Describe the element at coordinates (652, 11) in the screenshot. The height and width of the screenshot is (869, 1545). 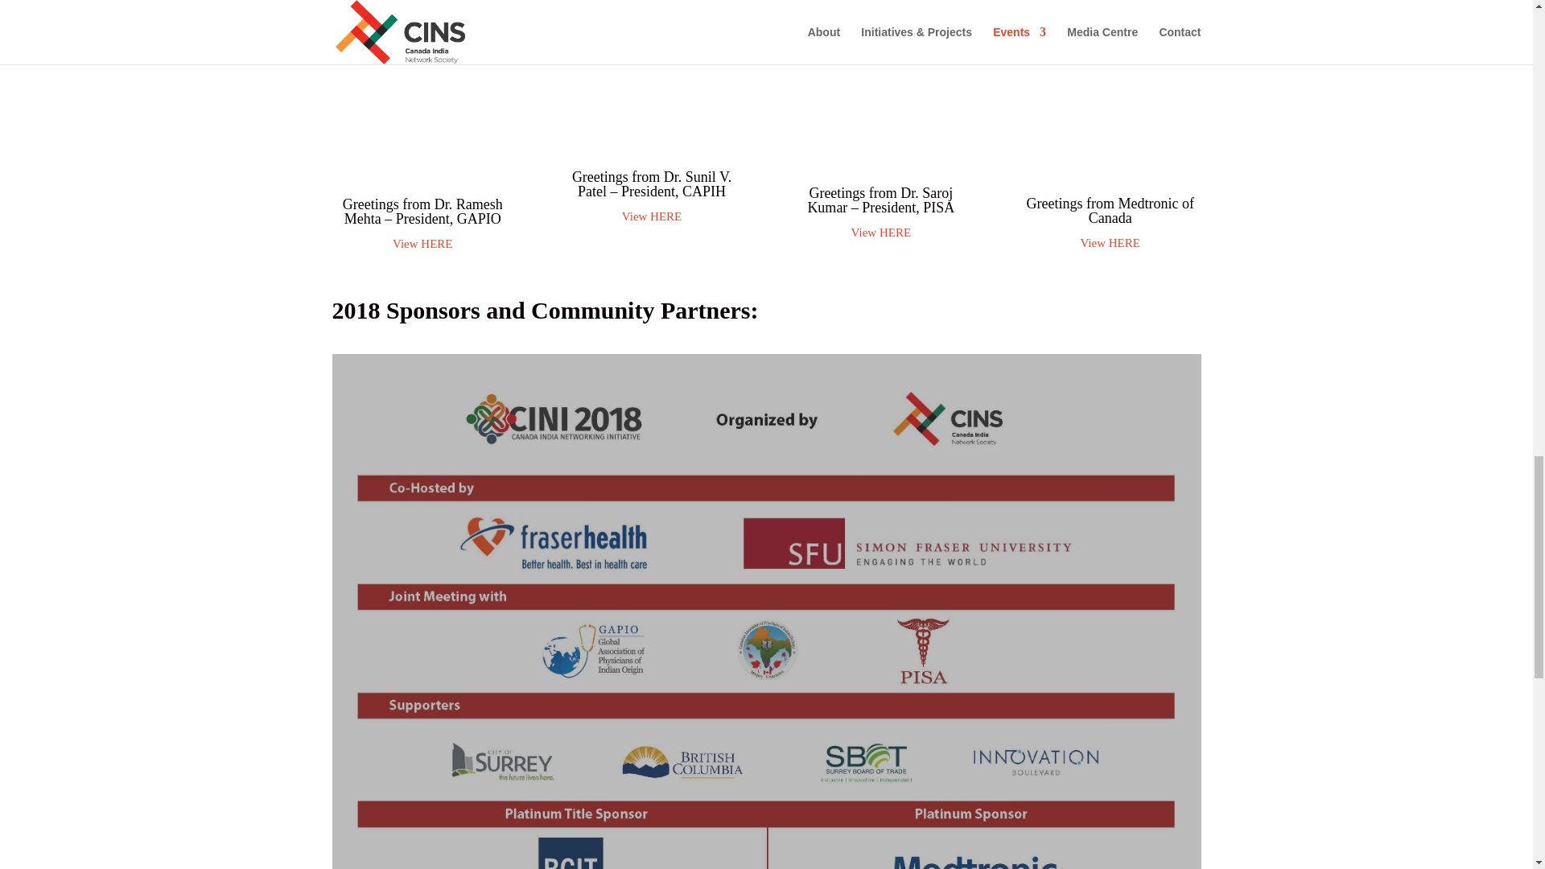
I see `View HERE` at that location.